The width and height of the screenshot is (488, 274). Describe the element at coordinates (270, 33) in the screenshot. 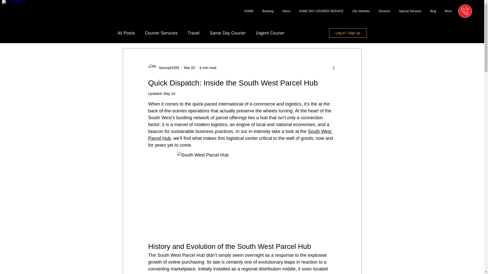

I see `Urgent Courier` at that location.